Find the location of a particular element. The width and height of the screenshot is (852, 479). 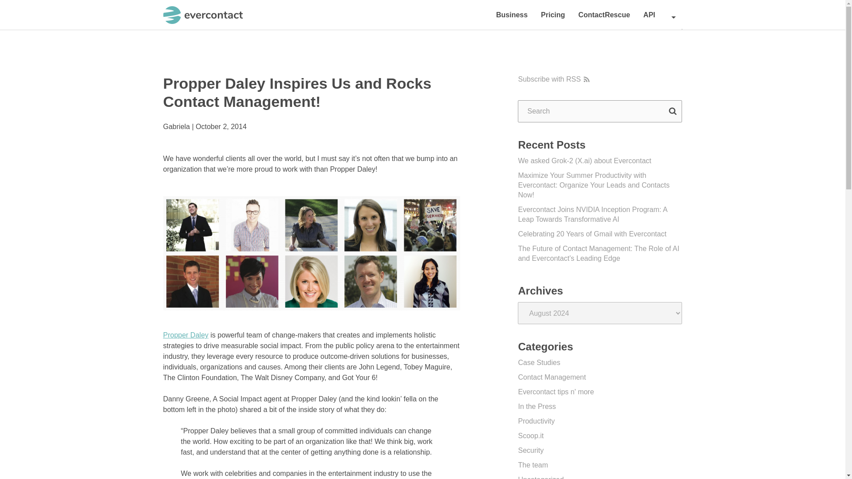

Scoop.it is located at coordinates (531, 436).